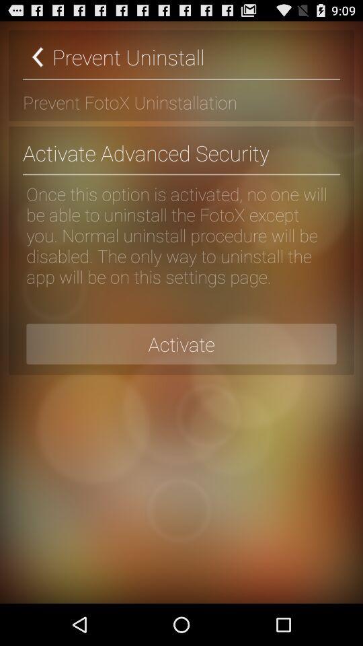  I want to click on select the header text, so click(182, 57).